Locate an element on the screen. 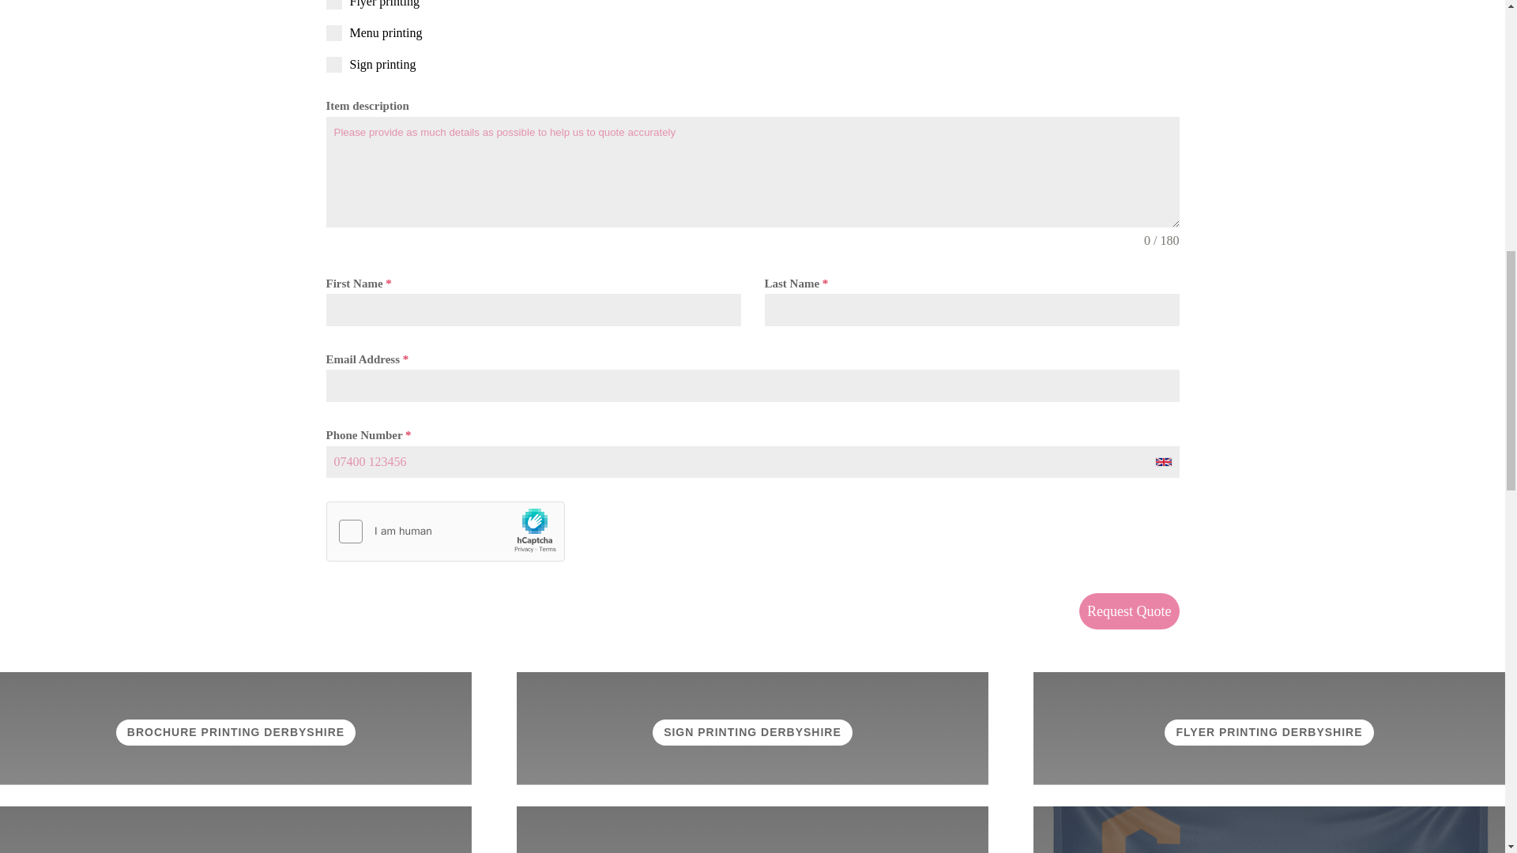 This screenshot has width=1517, height=853. Menu printing is located at coordinates (752, 33).